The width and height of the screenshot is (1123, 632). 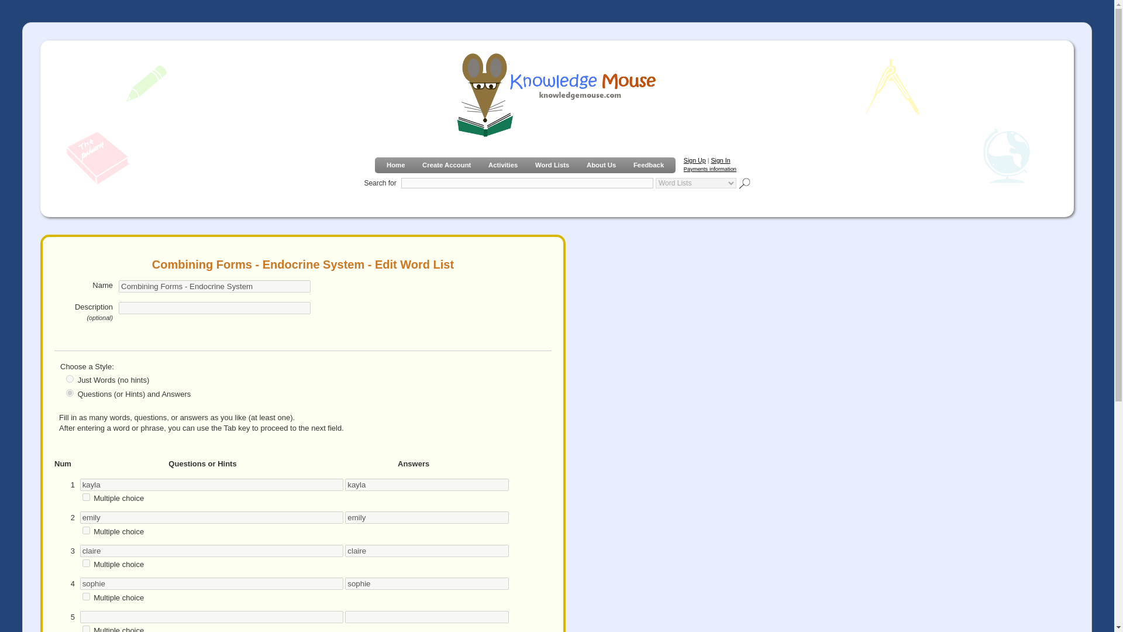 I want to click on Create Account, so click(x=446, y=165).